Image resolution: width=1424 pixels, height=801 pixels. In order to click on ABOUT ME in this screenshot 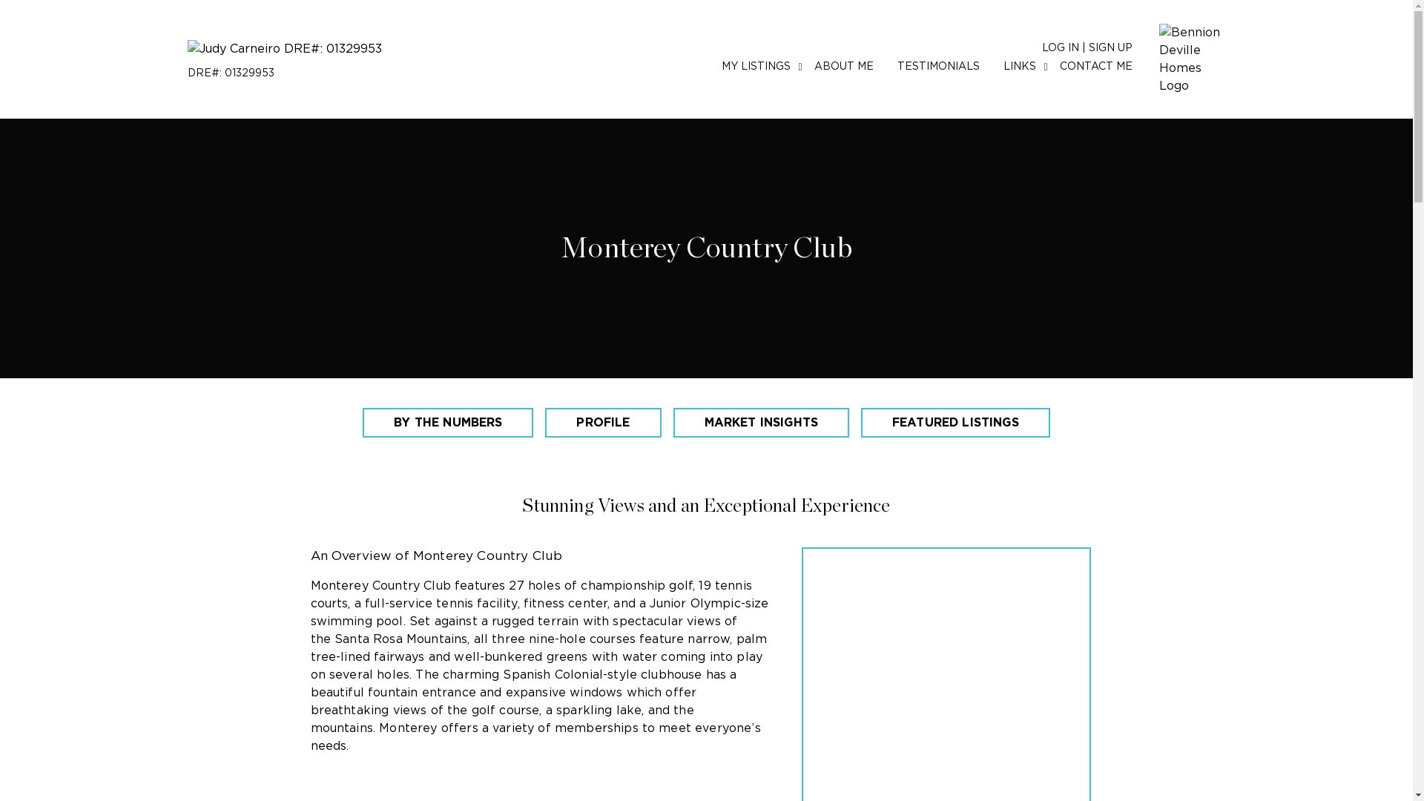, I will do `click(844, 67)`.